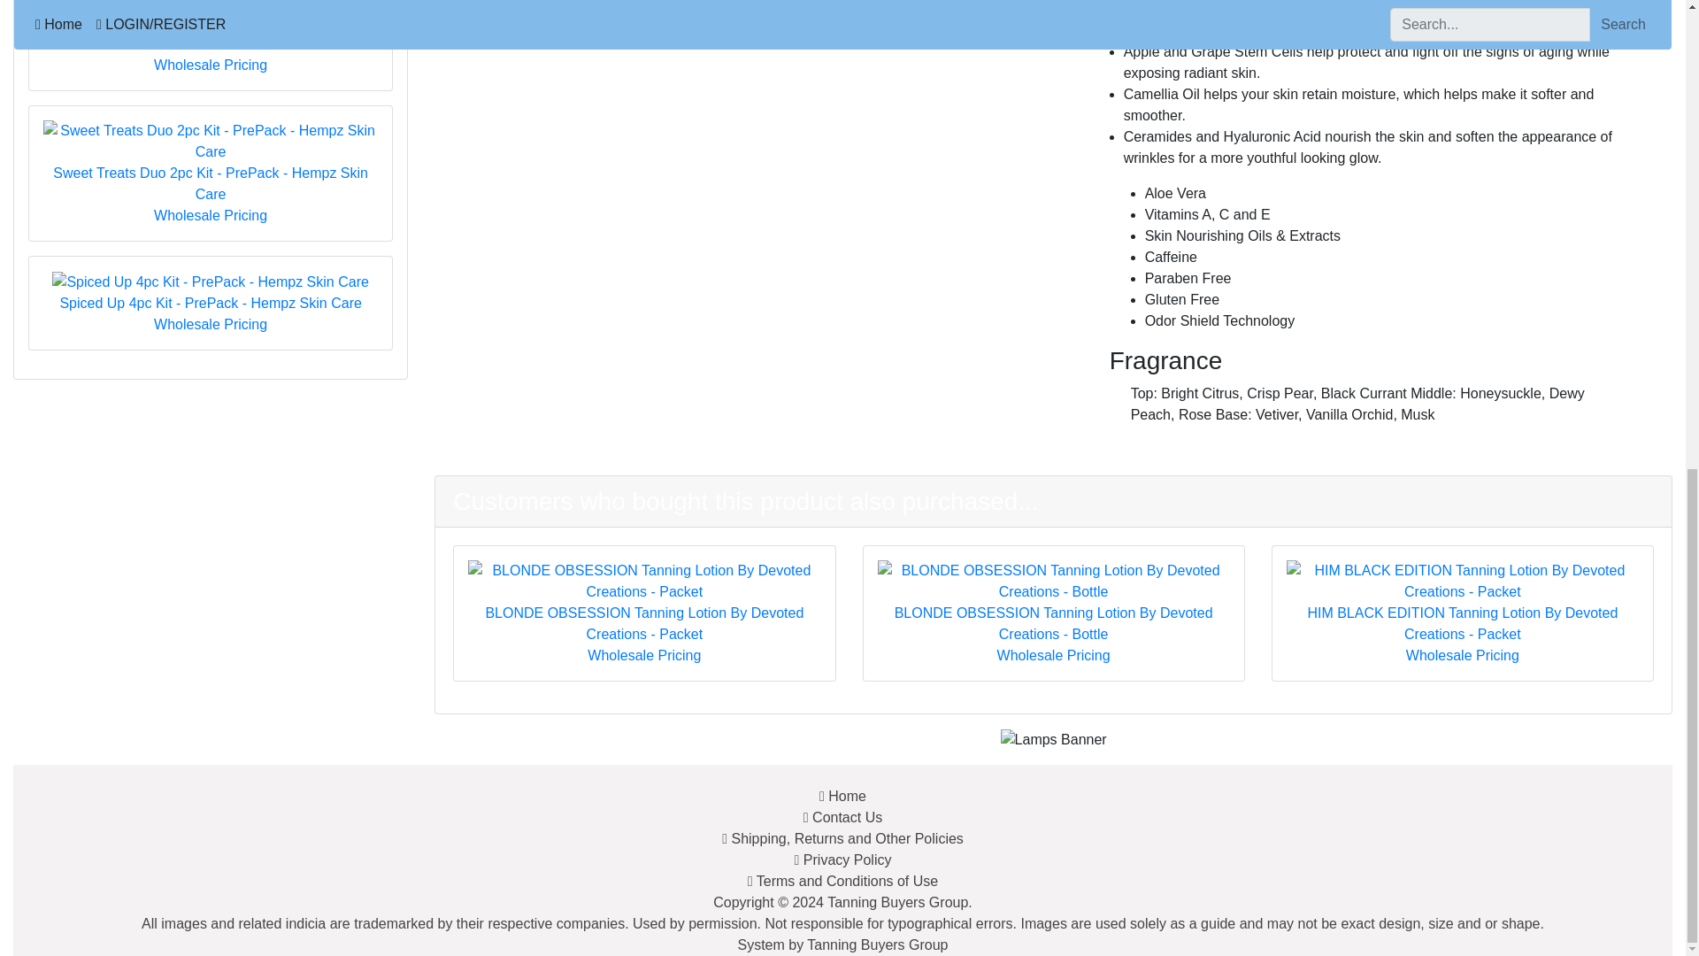 This screenshot has width=1699, height=956. Describe the element at coordinates (211, 6) in the screenshot. I see `Bear Necessities 3pc Gift Set - PrePack - Hempz Skin Care` at that location.